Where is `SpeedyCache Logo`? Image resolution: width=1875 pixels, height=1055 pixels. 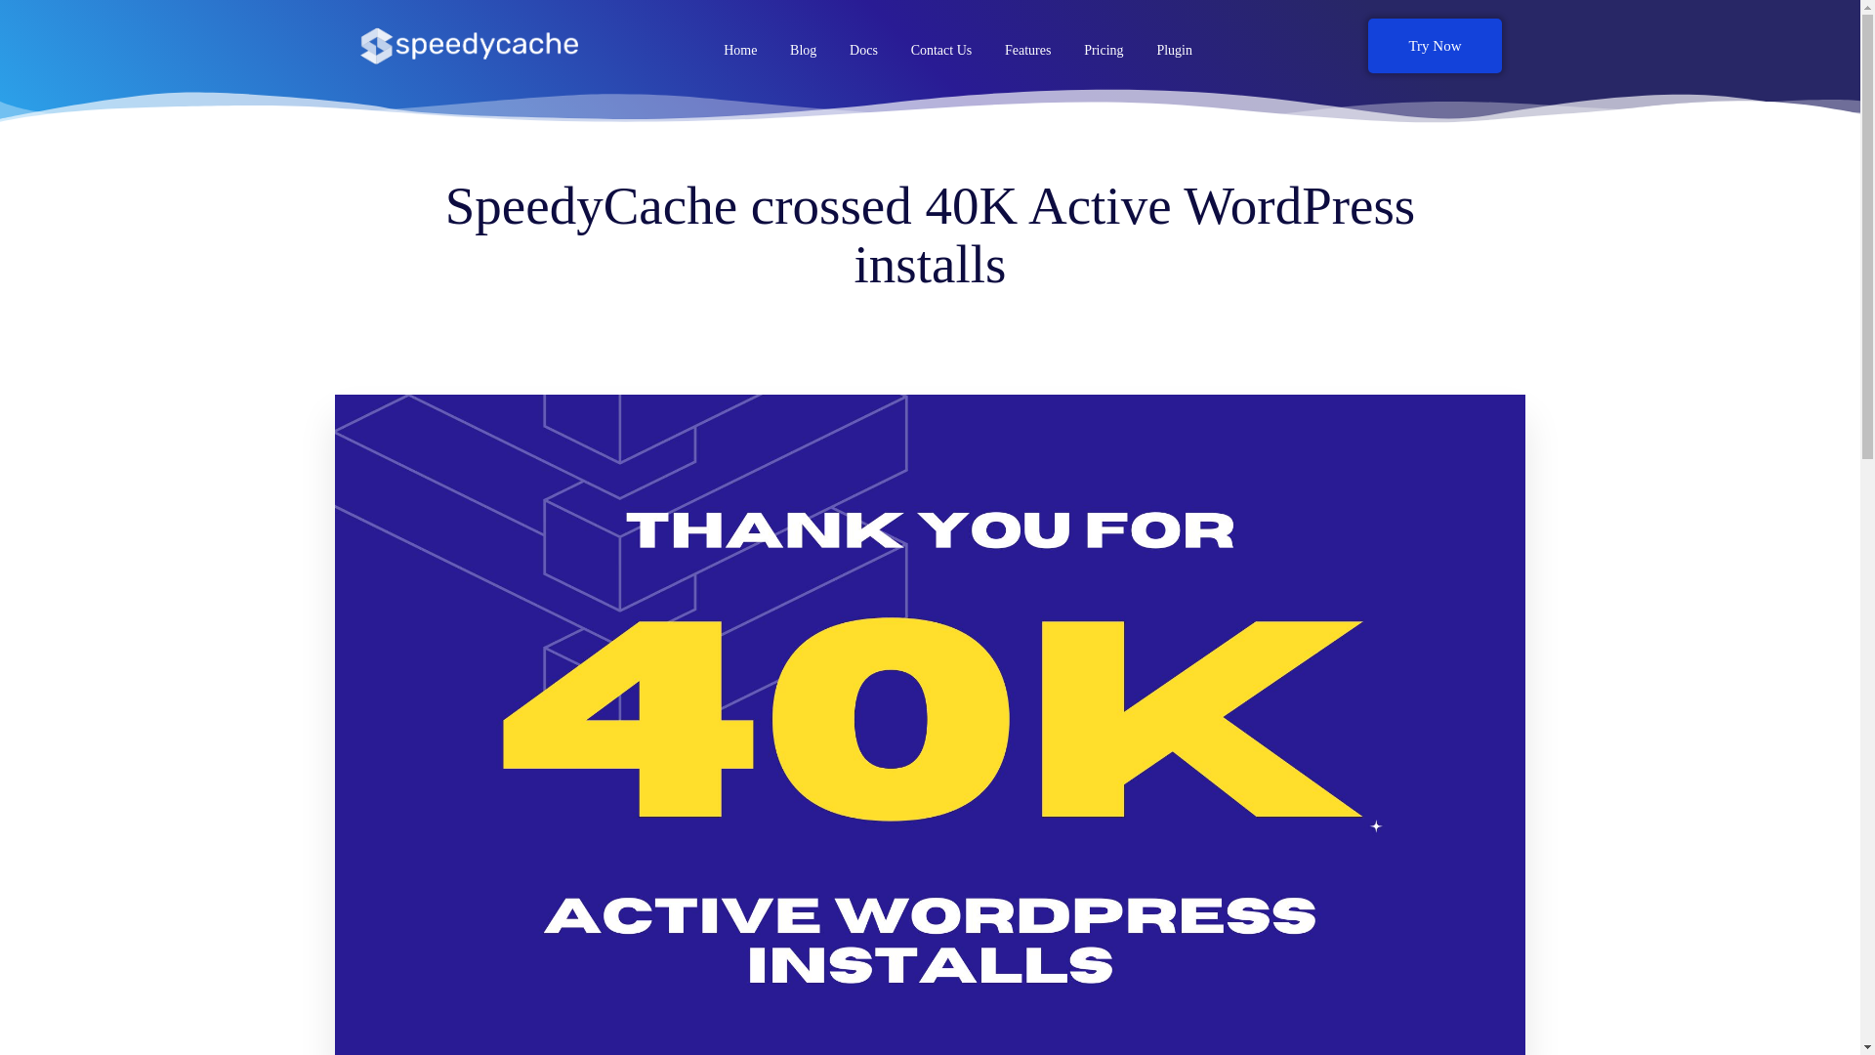
SpeedyCache Logo is located at coordinates (469, 46).